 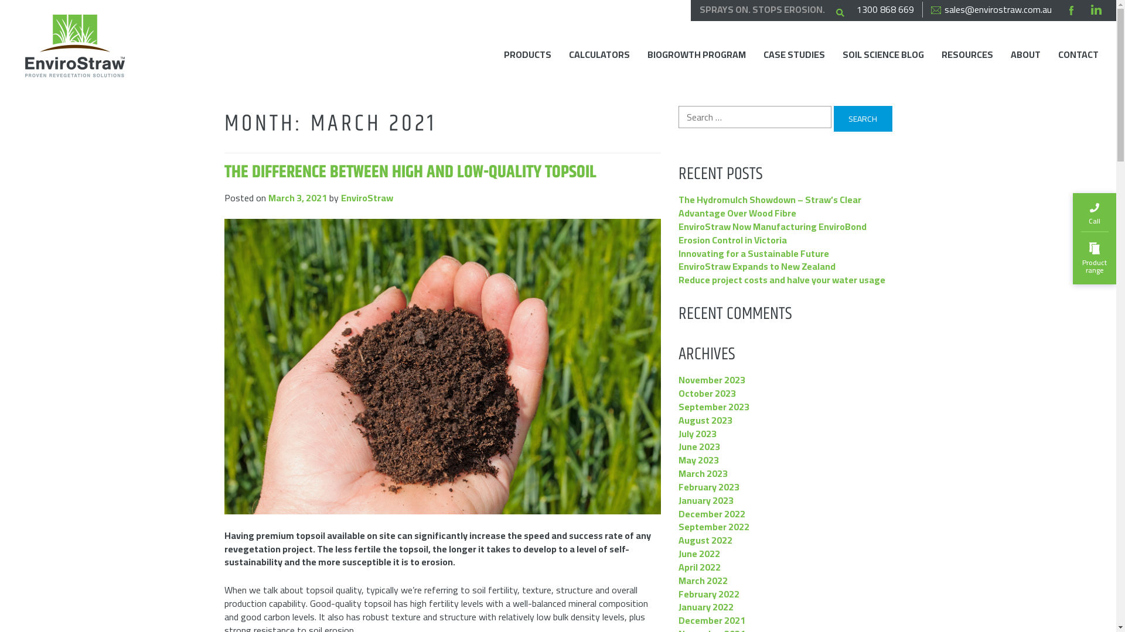 I want to click on Call, so click(x=1095, y=212).